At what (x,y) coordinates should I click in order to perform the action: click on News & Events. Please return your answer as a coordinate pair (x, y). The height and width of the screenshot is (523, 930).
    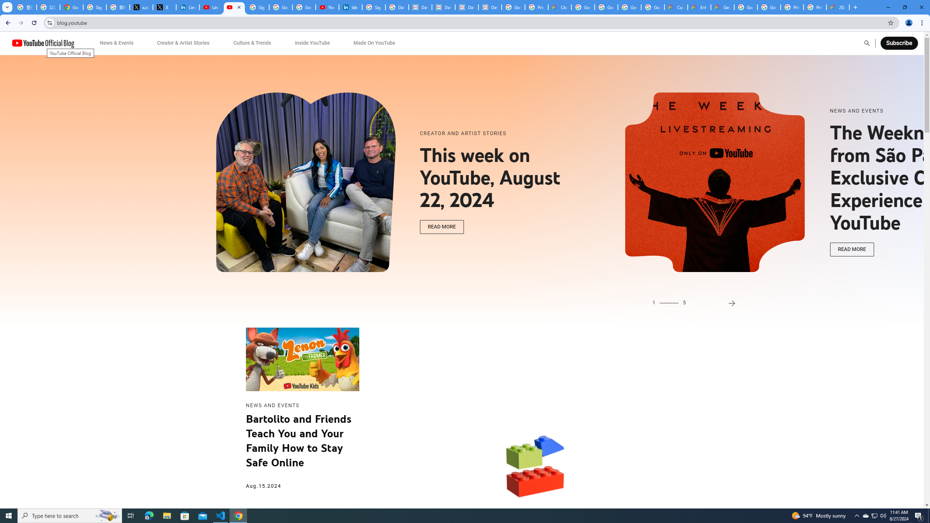
    Looking at the image, I should click on (116, 43).